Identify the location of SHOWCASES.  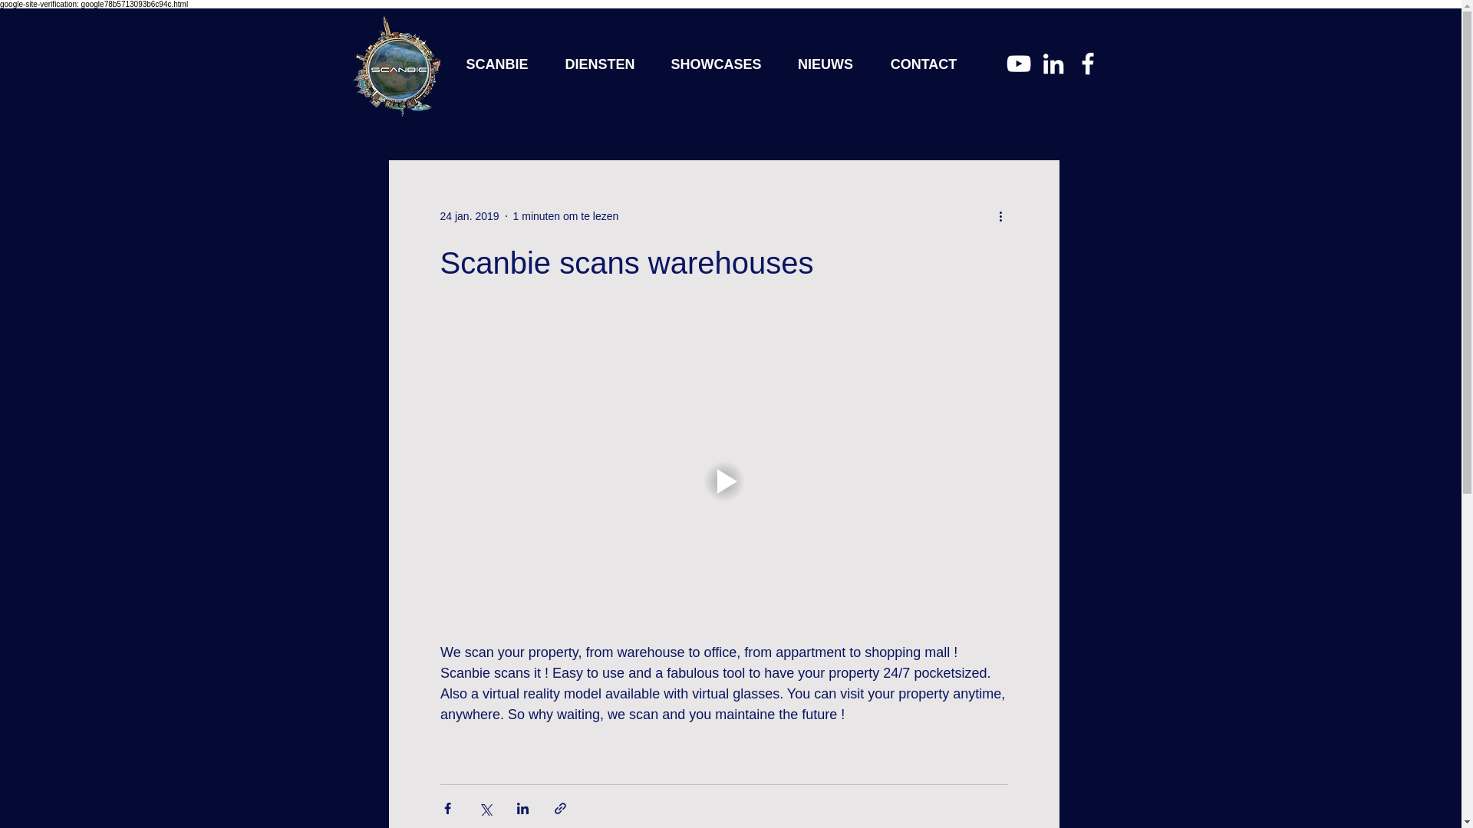
(717, 64).